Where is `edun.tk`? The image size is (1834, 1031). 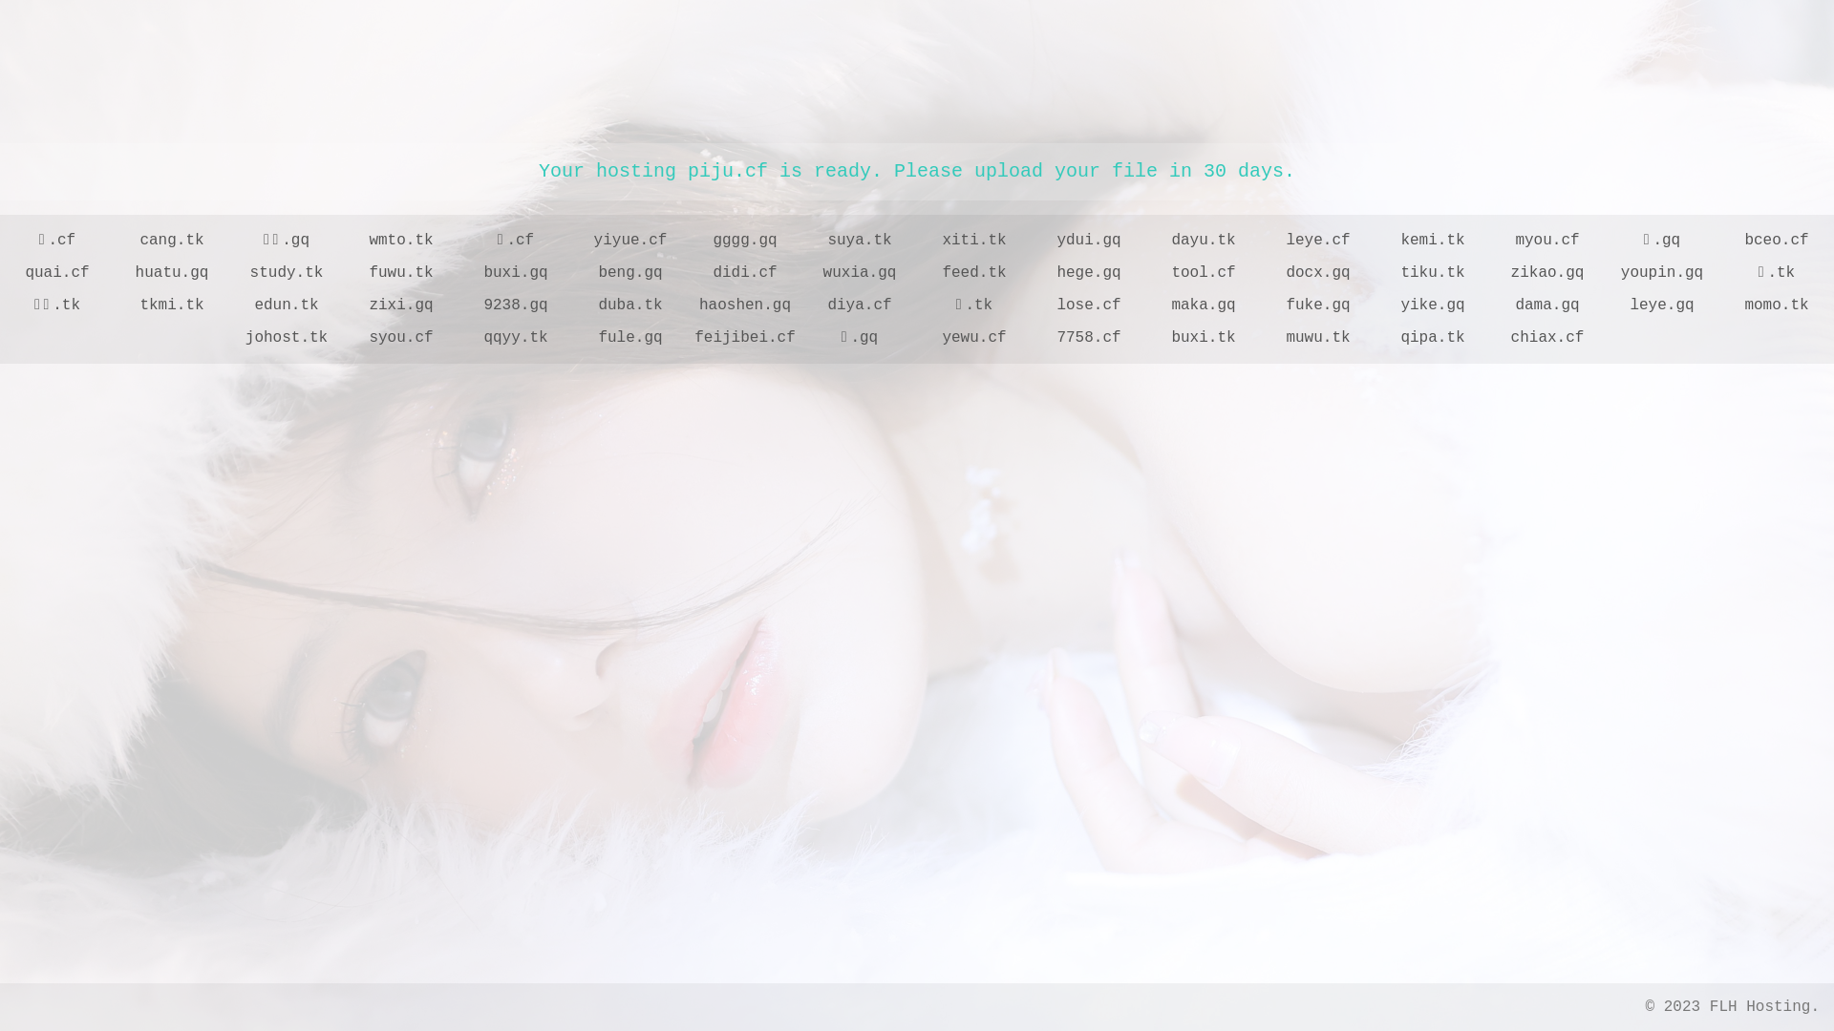 edun.tk is located at coordinates (287, 305).